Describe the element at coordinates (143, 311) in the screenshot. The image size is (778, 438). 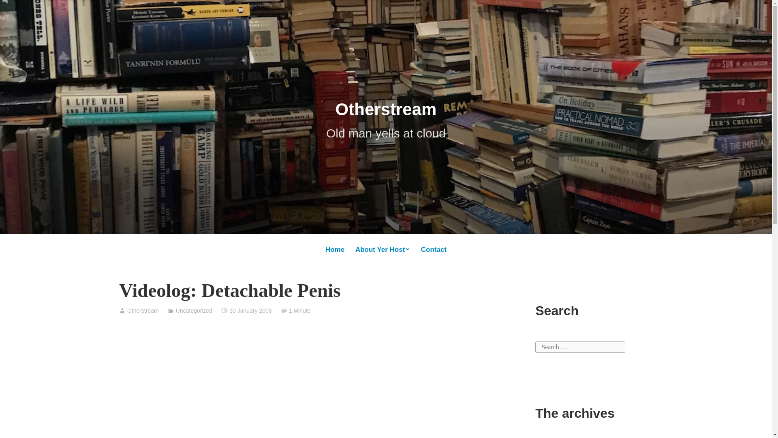
I see `Posts by Otherstream` at that location.